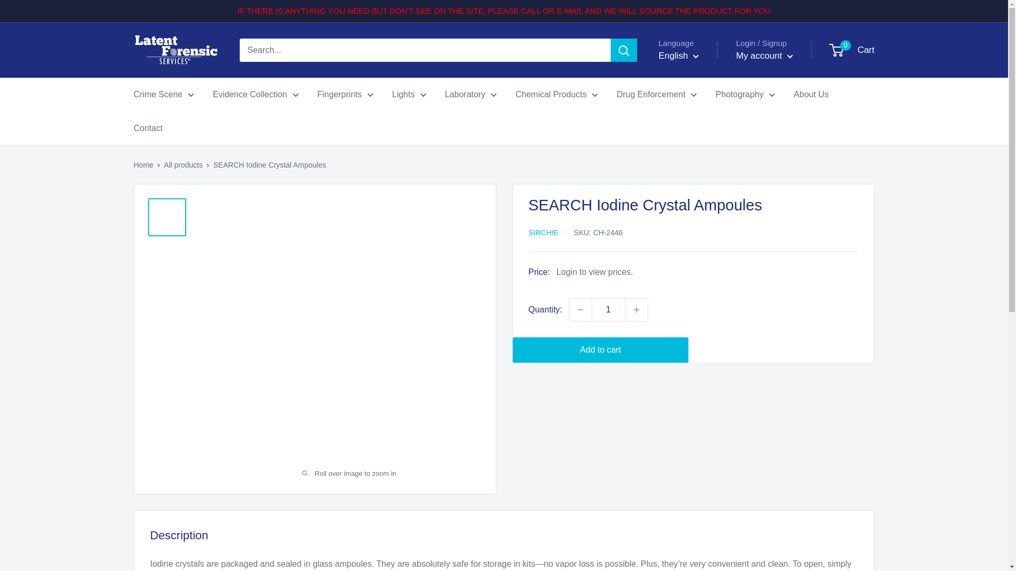 The height and width of the screenshot is (571, 1016). I want to click on Increase quantity by 1, so click(637, 309).